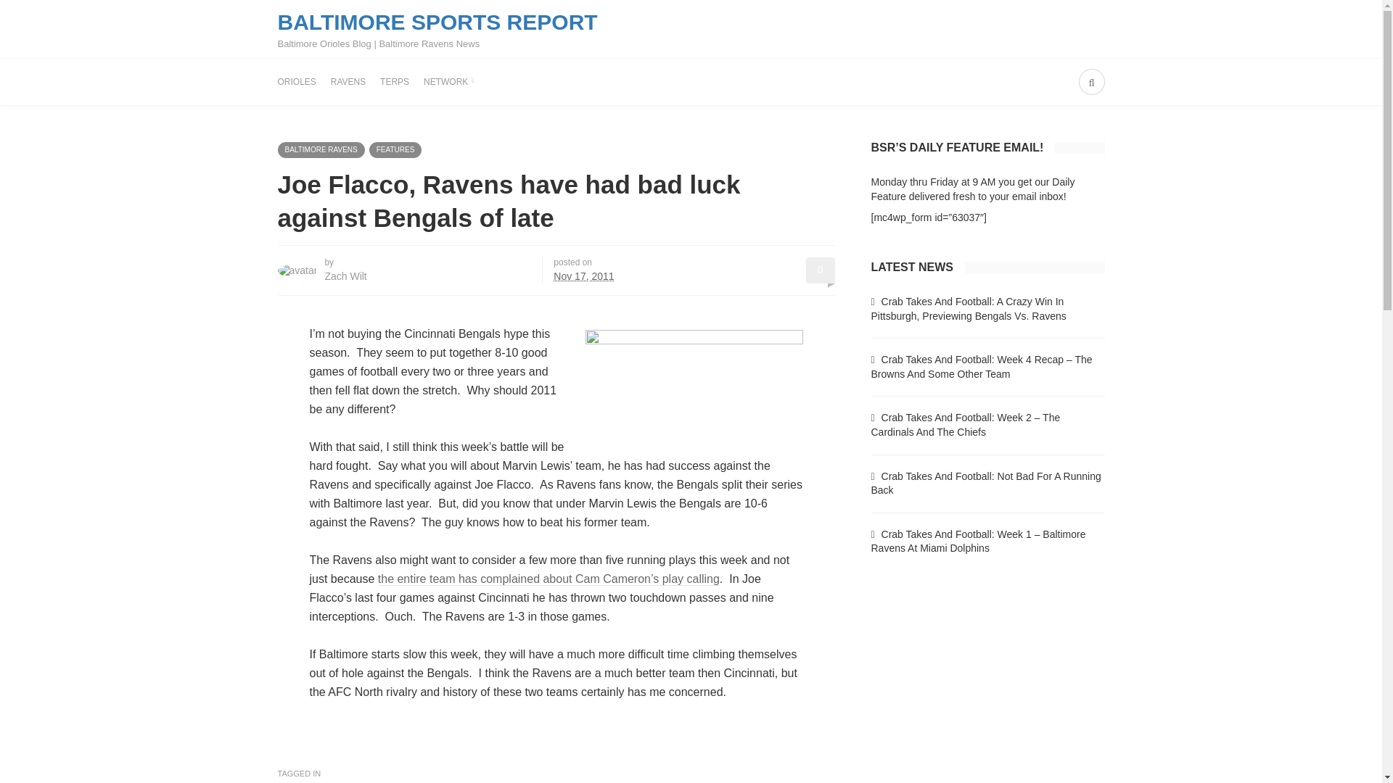 This screenshot has width=1393, height=783. I want to click on Zach Wilt, so click(345, 275).